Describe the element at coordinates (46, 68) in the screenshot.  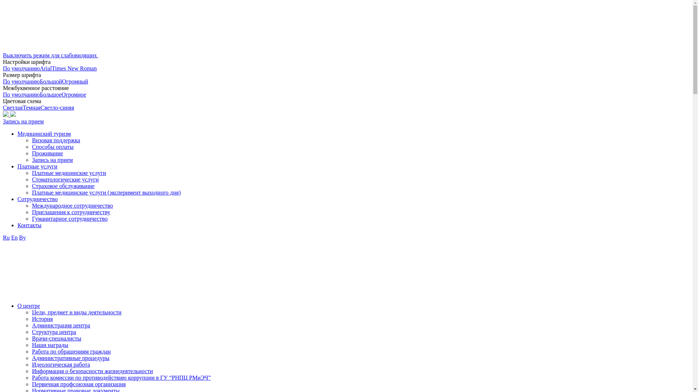
I see `Arial` at that location.